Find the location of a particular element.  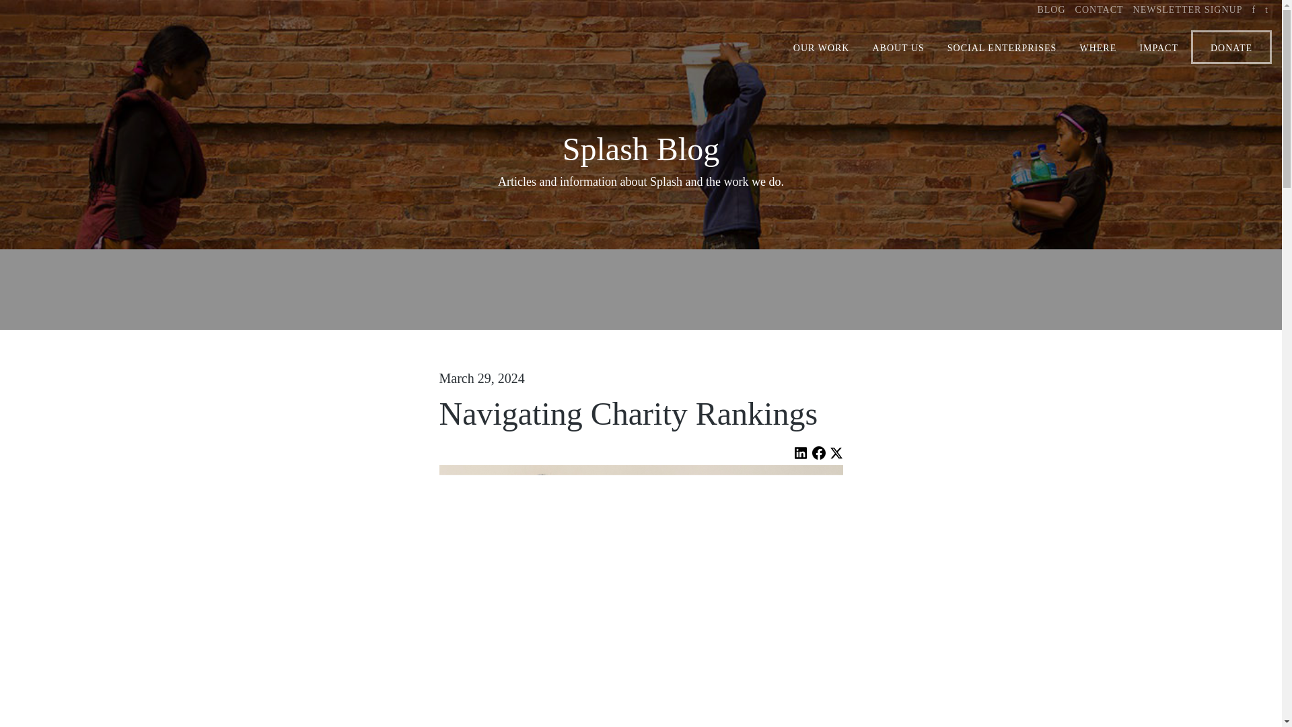

BLOG is located at coordinates (1051, 10).